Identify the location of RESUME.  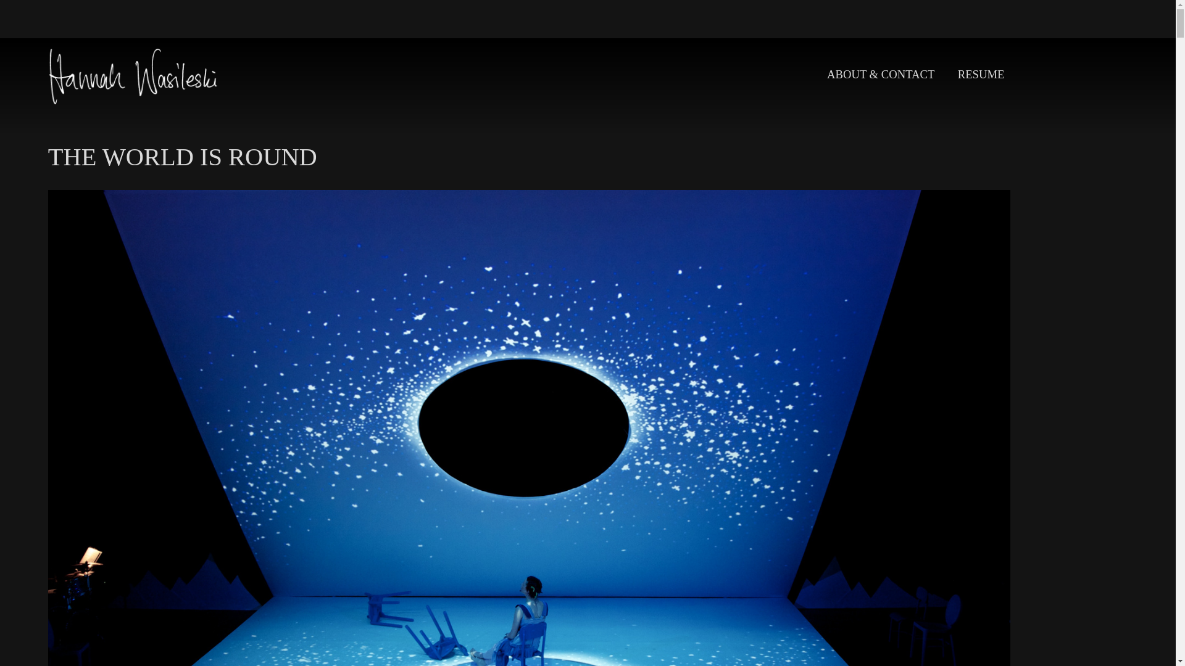
(980, 74).